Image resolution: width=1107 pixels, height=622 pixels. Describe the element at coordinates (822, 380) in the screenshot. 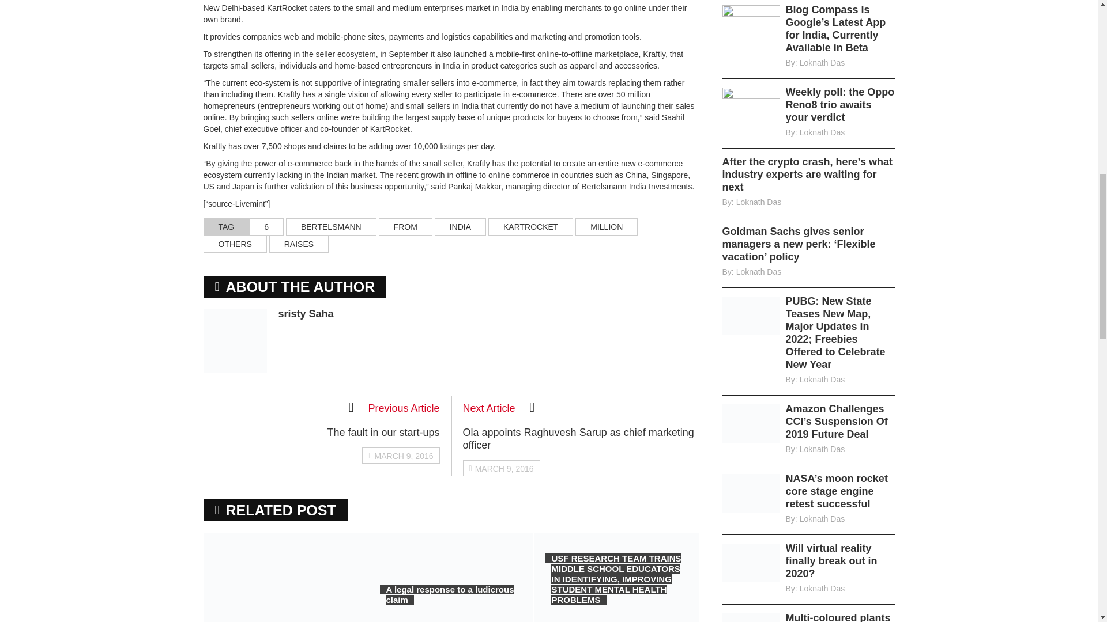

I see `Posts by Loknath Das` at that location.